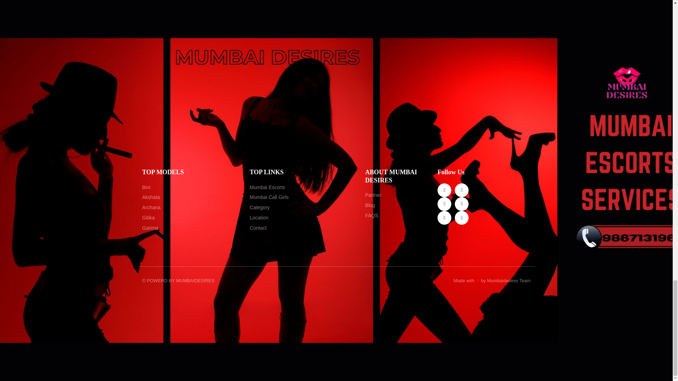  What do you see at coordinates (192, 188) in the screenshot?
I see `Bini` at bounding box center [192, 188].